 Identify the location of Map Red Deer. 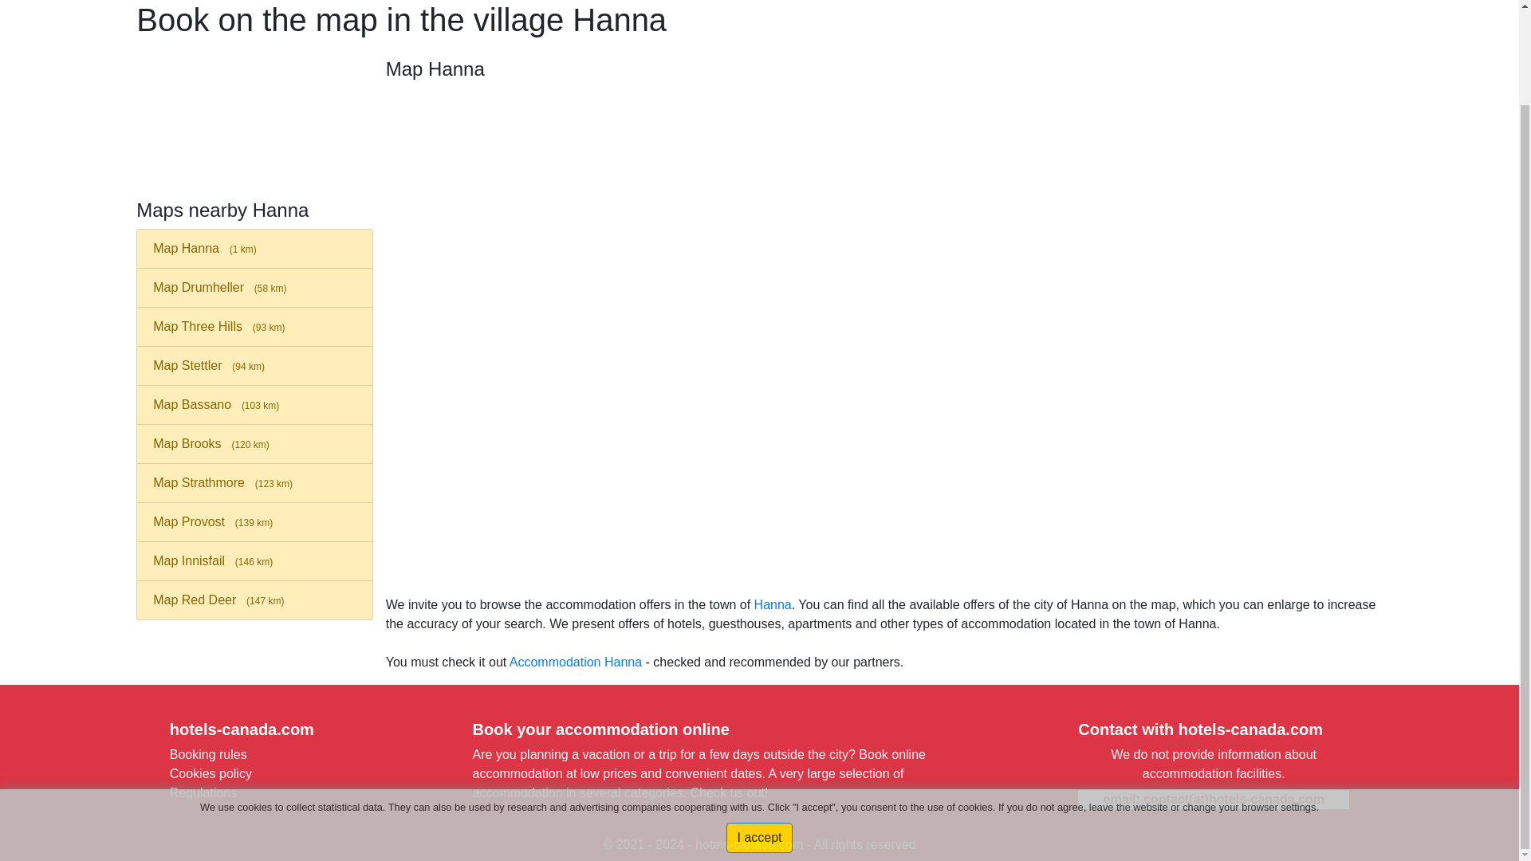
(254, 600).